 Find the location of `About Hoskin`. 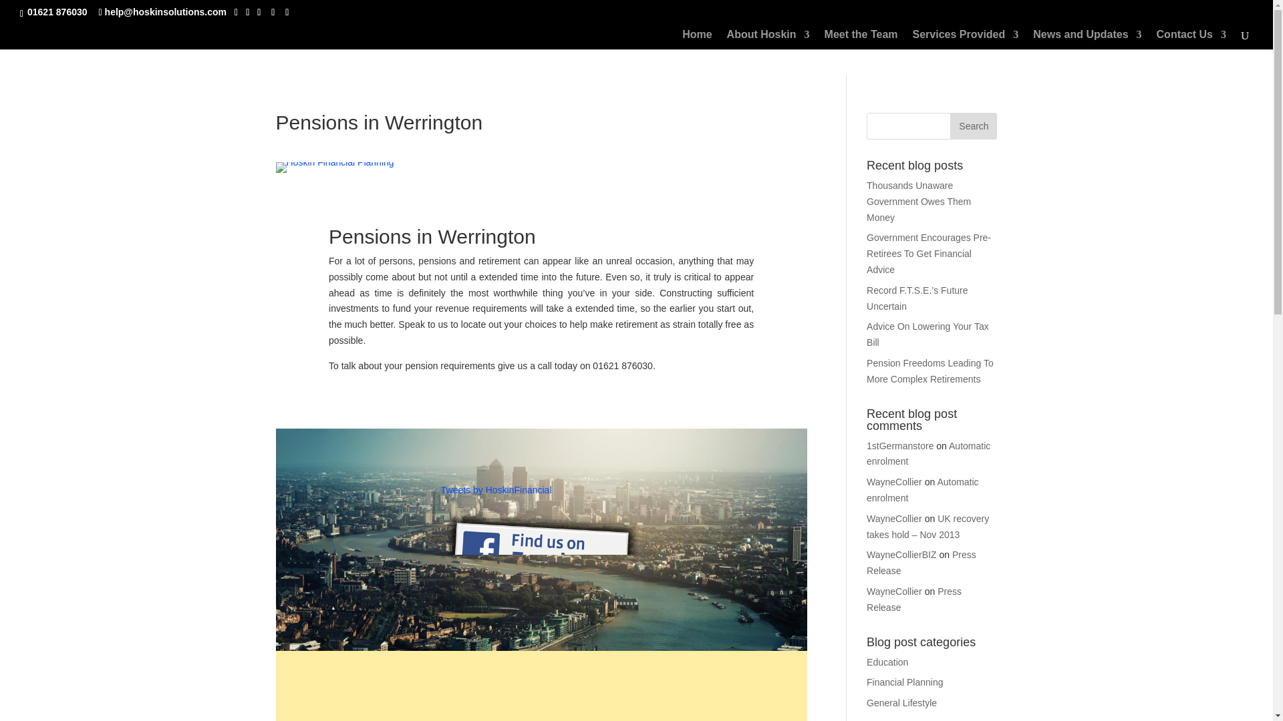

About Hoskin is located at coordinates (768, 40).